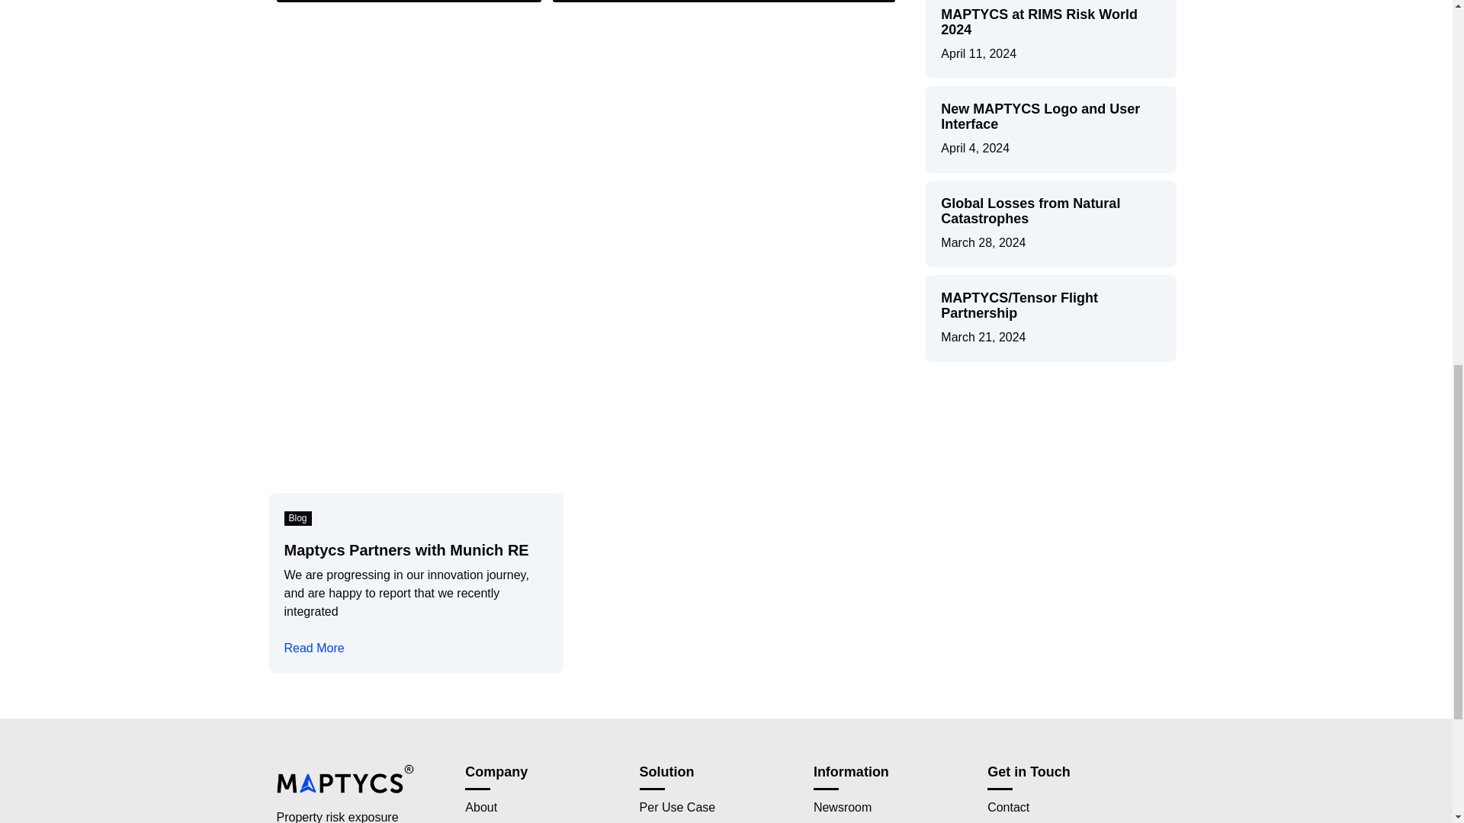  I want to click on March 28, 2024, so click(984, 242).